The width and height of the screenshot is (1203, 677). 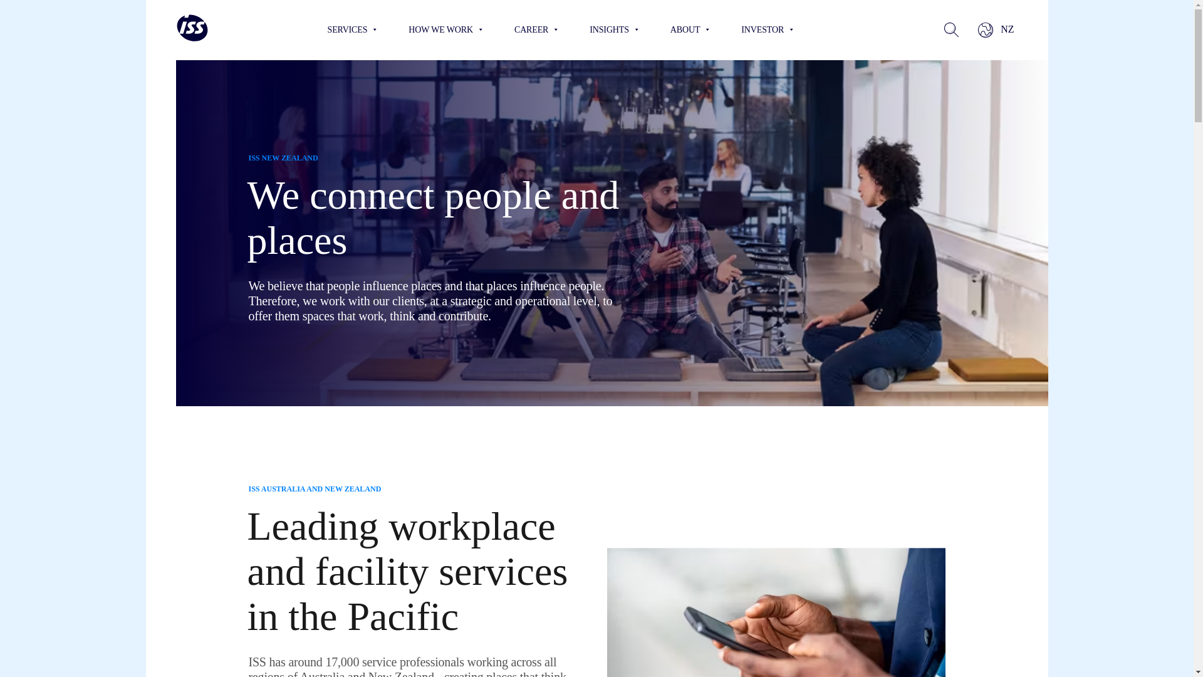 What do you see at coordinates (446, 29) in the screenshot?
I see `How We Work` at bounding box center [446, 29].